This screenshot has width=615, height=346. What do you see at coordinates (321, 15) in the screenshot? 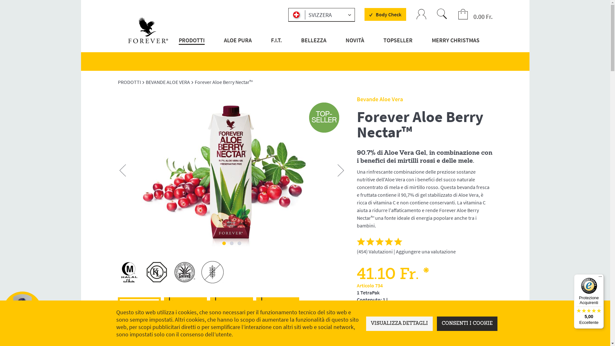
I see `SVIZZERA` at bounding box center [321, 15].